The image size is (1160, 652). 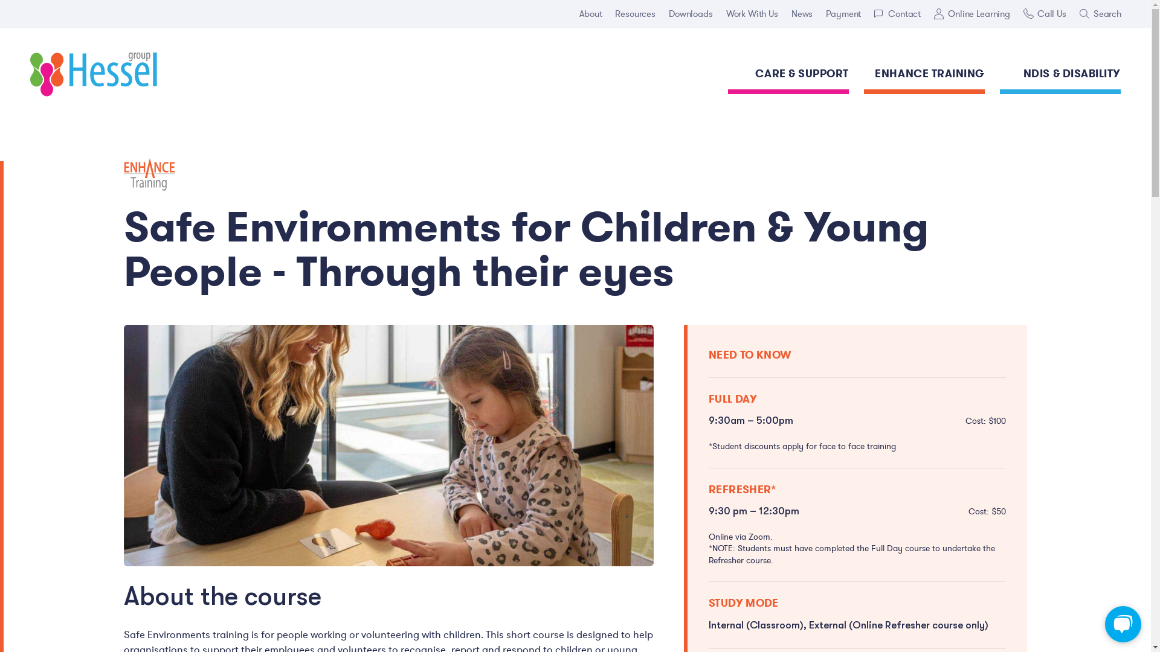 What do you see at coordinates (752, 14) in the screenshot?
I see `Work With Us` at bounding box center [752, 14].